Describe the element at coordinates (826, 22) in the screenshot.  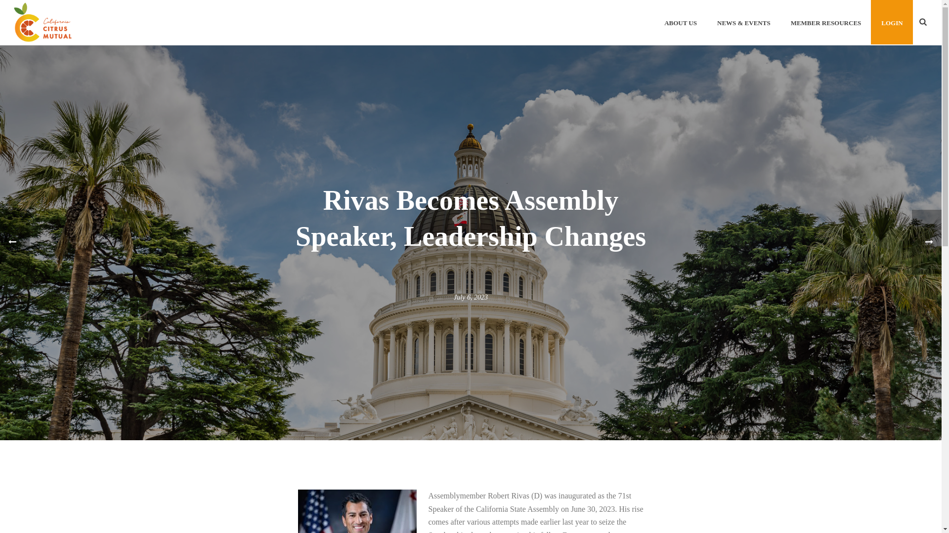
I see `MEMBER RESOURCES` at that location.